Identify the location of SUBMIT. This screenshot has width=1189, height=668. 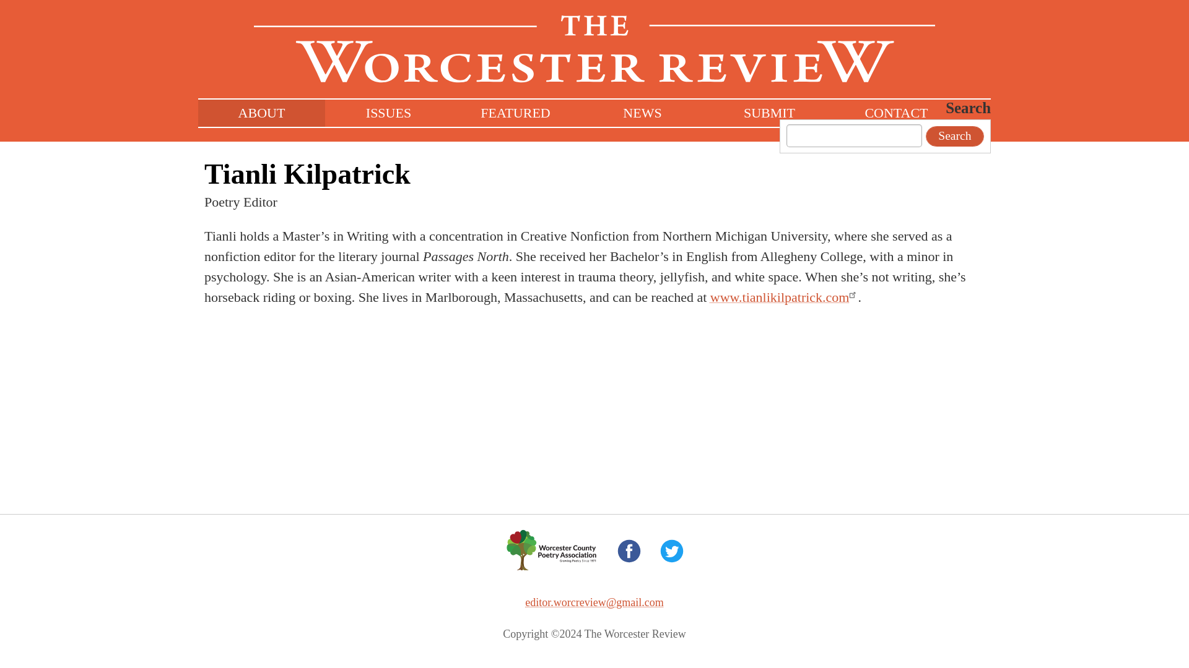
(769, 113).